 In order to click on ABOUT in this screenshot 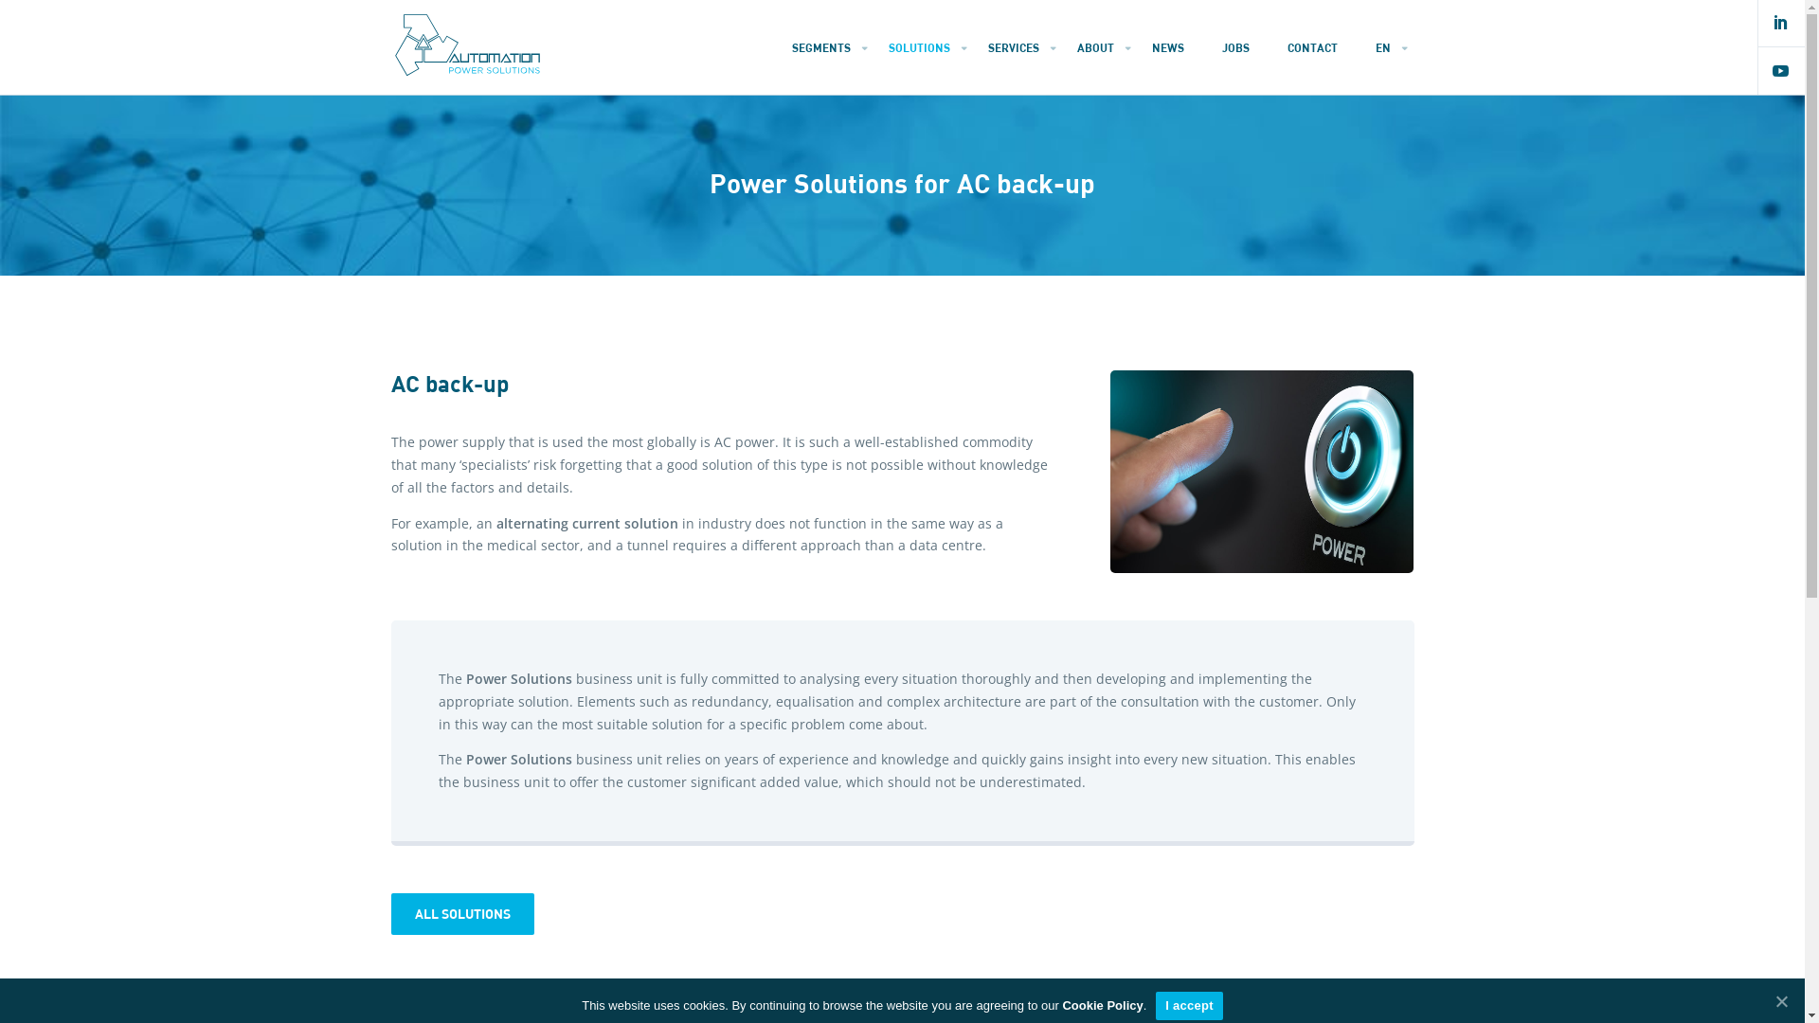, I will do `click(1101, 47)`.